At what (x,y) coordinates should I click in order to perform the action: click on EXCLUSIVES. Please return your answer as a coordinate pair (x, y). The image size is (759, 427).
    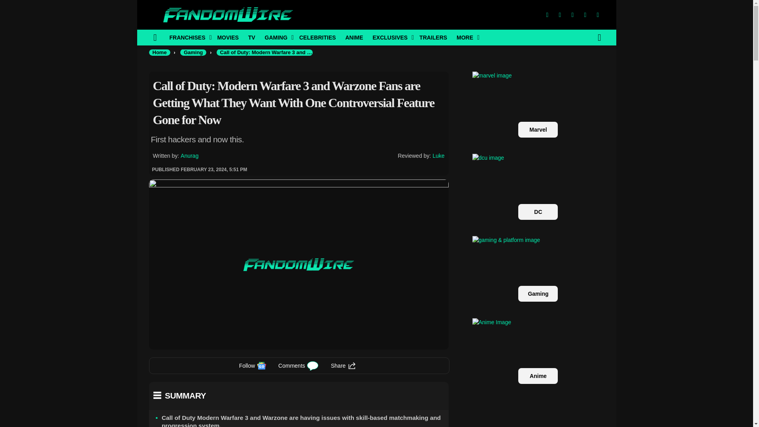
    Looking at the image, I should click on (391, 37).